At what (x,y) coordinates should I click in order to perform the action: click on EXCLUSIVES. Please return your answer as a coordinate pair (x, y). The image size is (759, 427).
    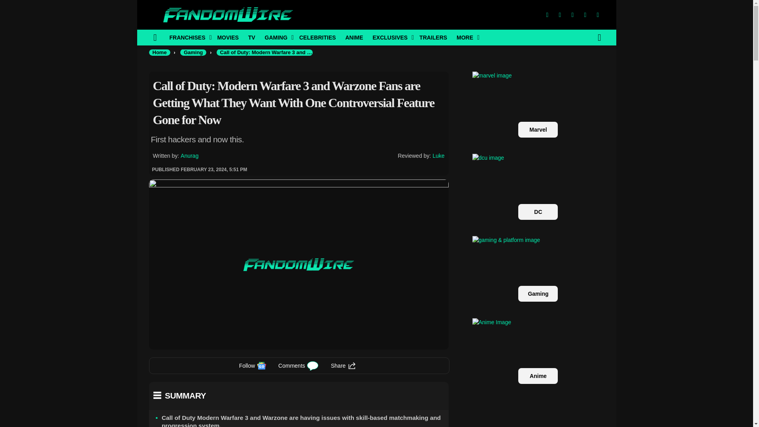
    Looking at the image, I should click on (391, 37).